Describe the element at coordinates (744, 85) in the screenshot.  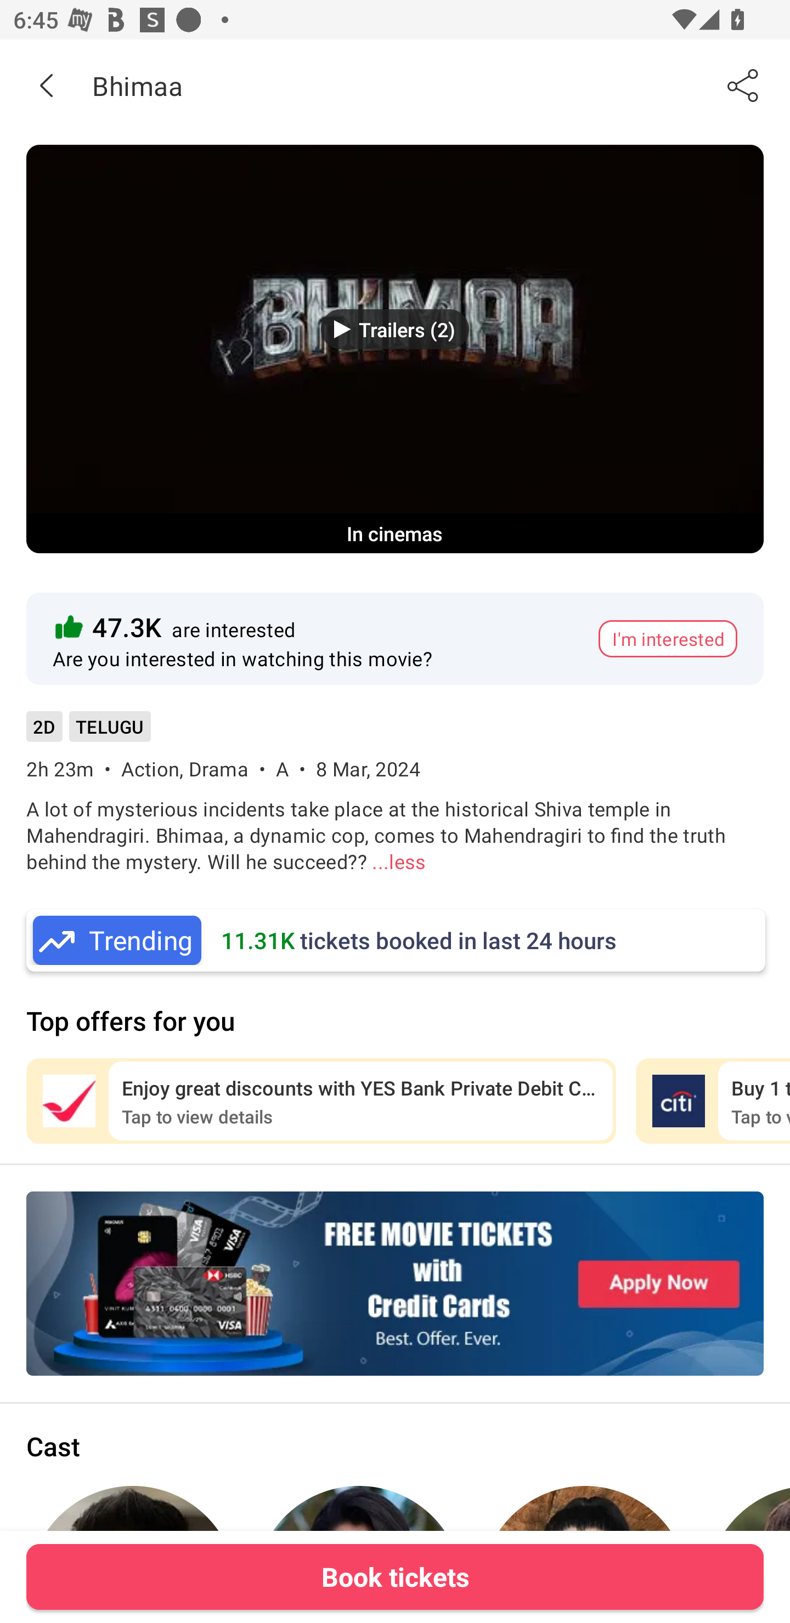
I see `Share` at that location.